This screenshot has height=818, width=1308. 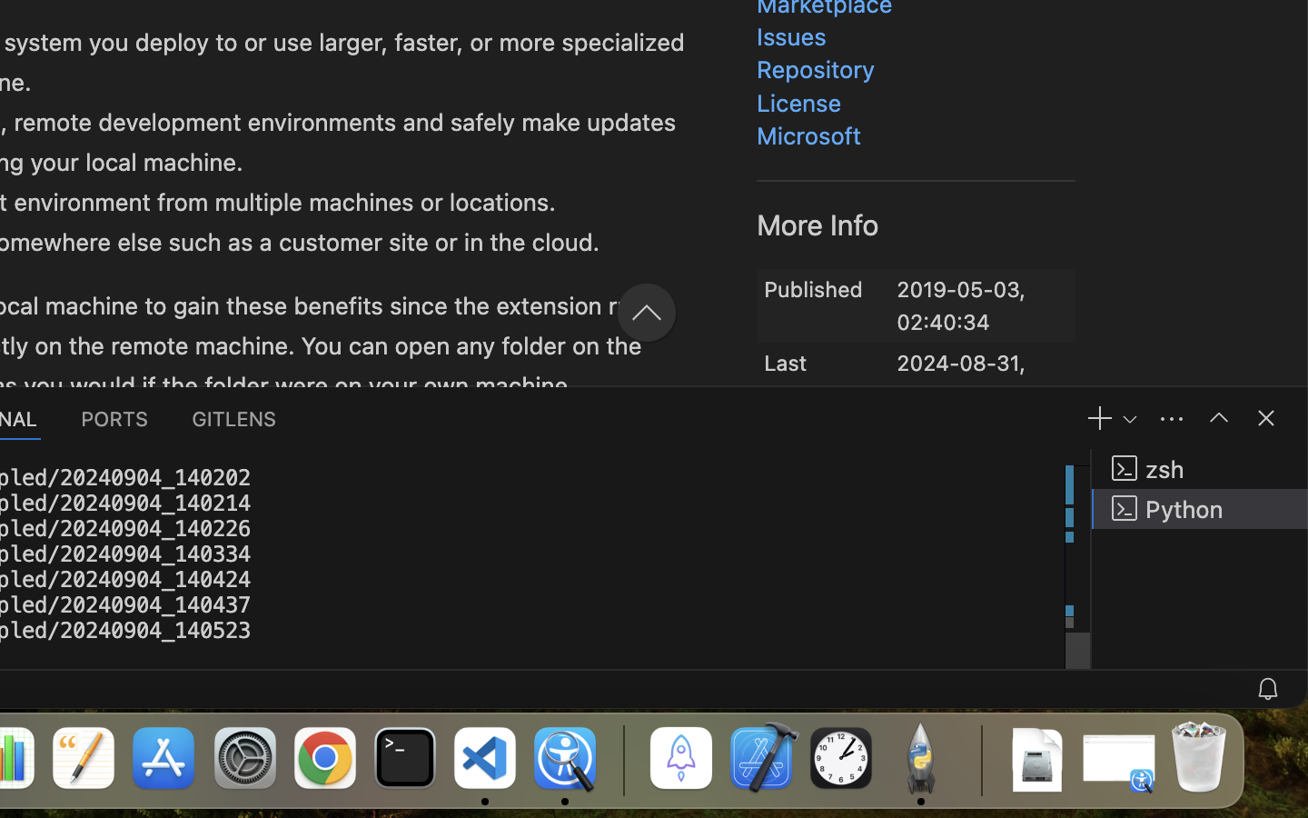 I want to click on , so click(x=1266, y=418).